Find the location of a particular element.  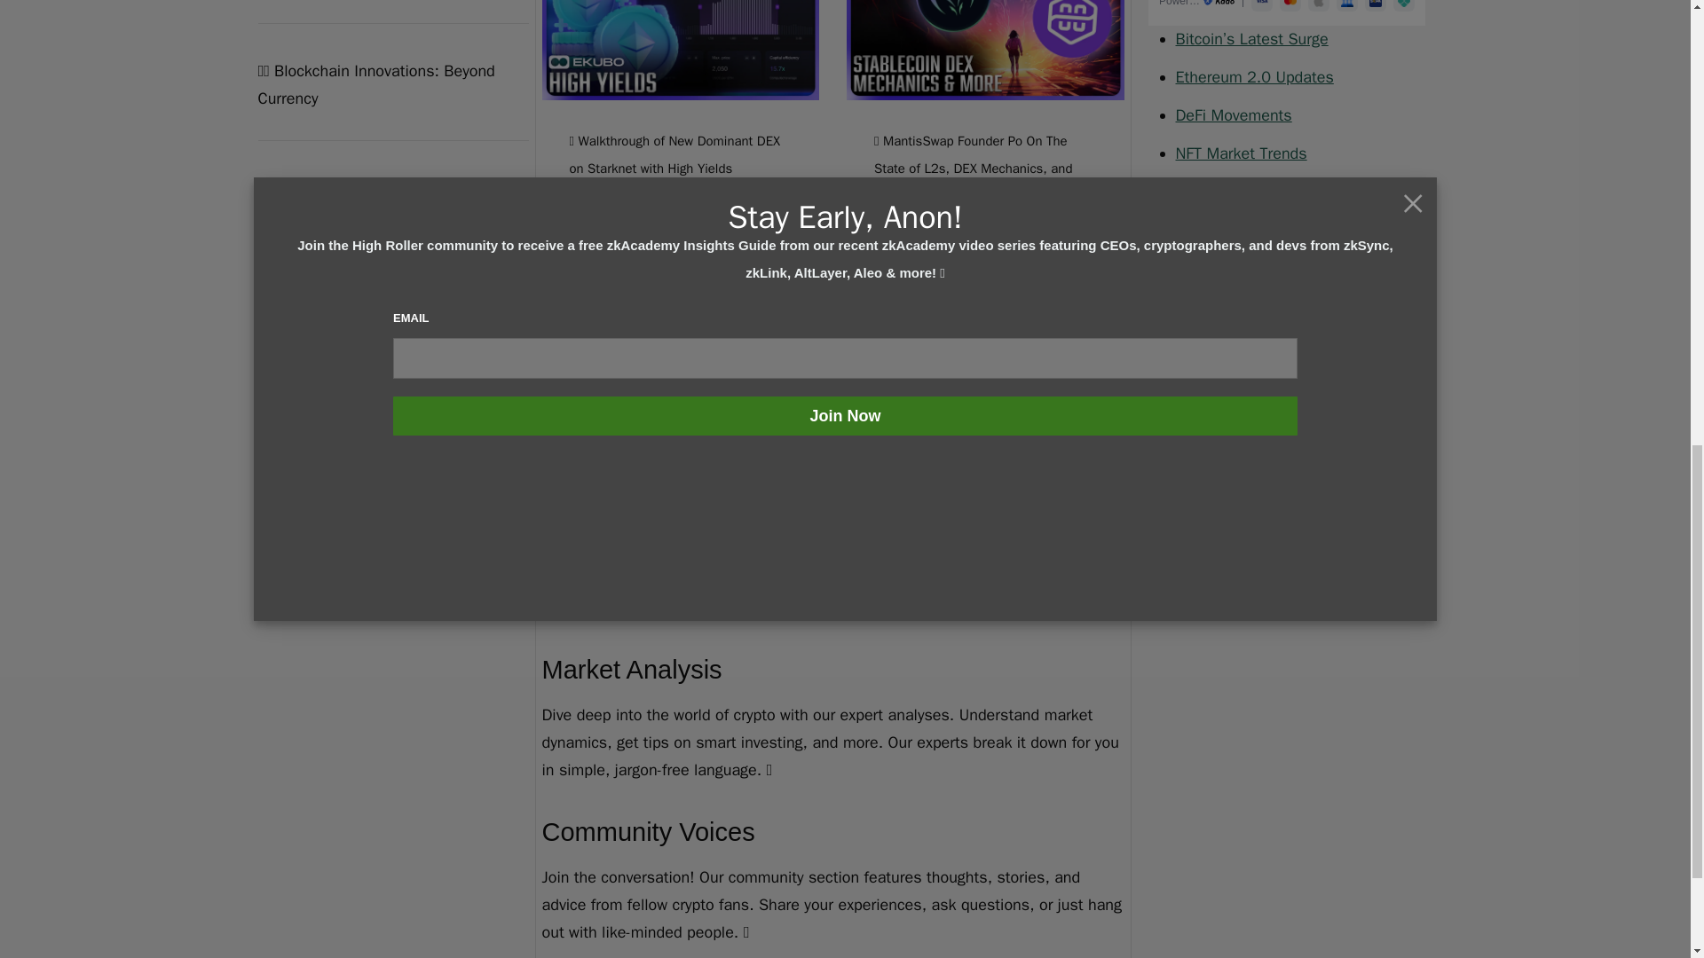

Ethereum 2.0 Updates is located at coordinates (1253, 76).